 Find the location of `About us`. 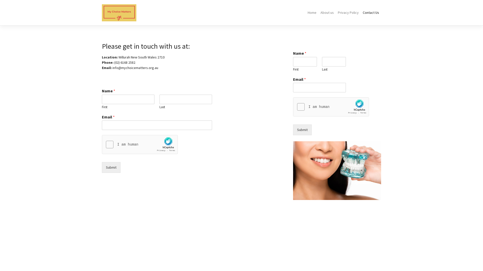

About us is located at coordinates (327, 13).